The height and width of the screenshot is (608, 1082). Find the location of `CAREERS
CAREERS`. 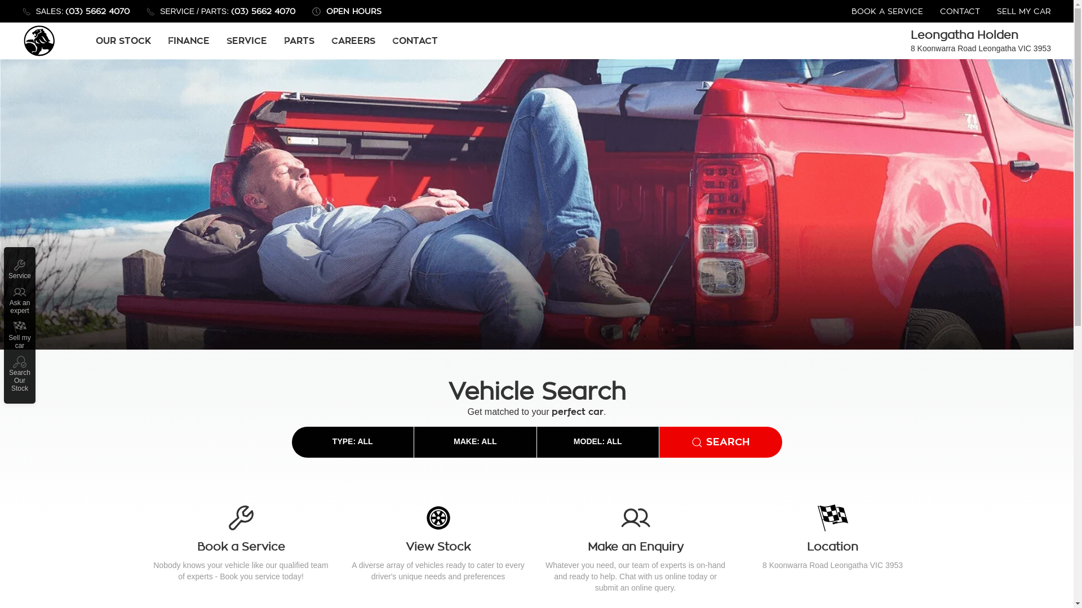

CAREERS
CAREERS is located at coordinates (353, 41).